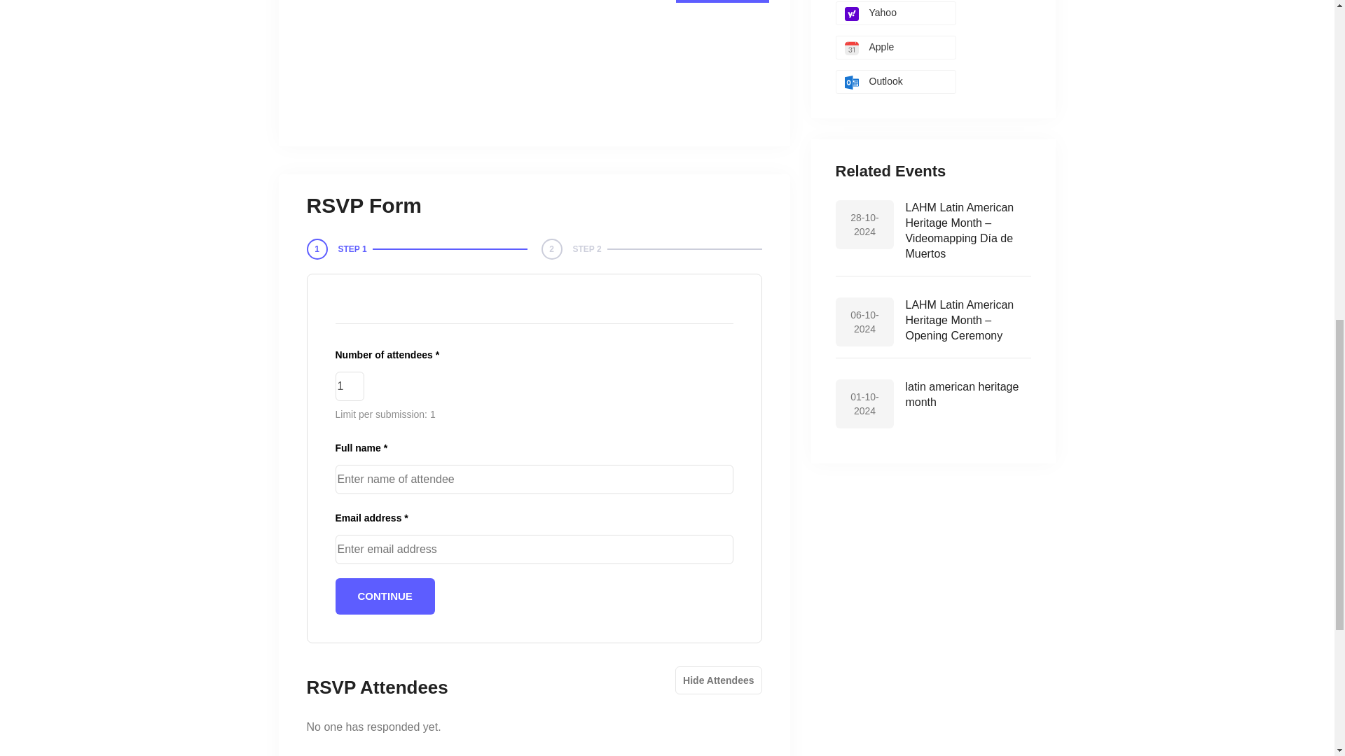  Describe the element at coordinates (717, 680) in the screenshot. I see `Hide Attendees` at that location.